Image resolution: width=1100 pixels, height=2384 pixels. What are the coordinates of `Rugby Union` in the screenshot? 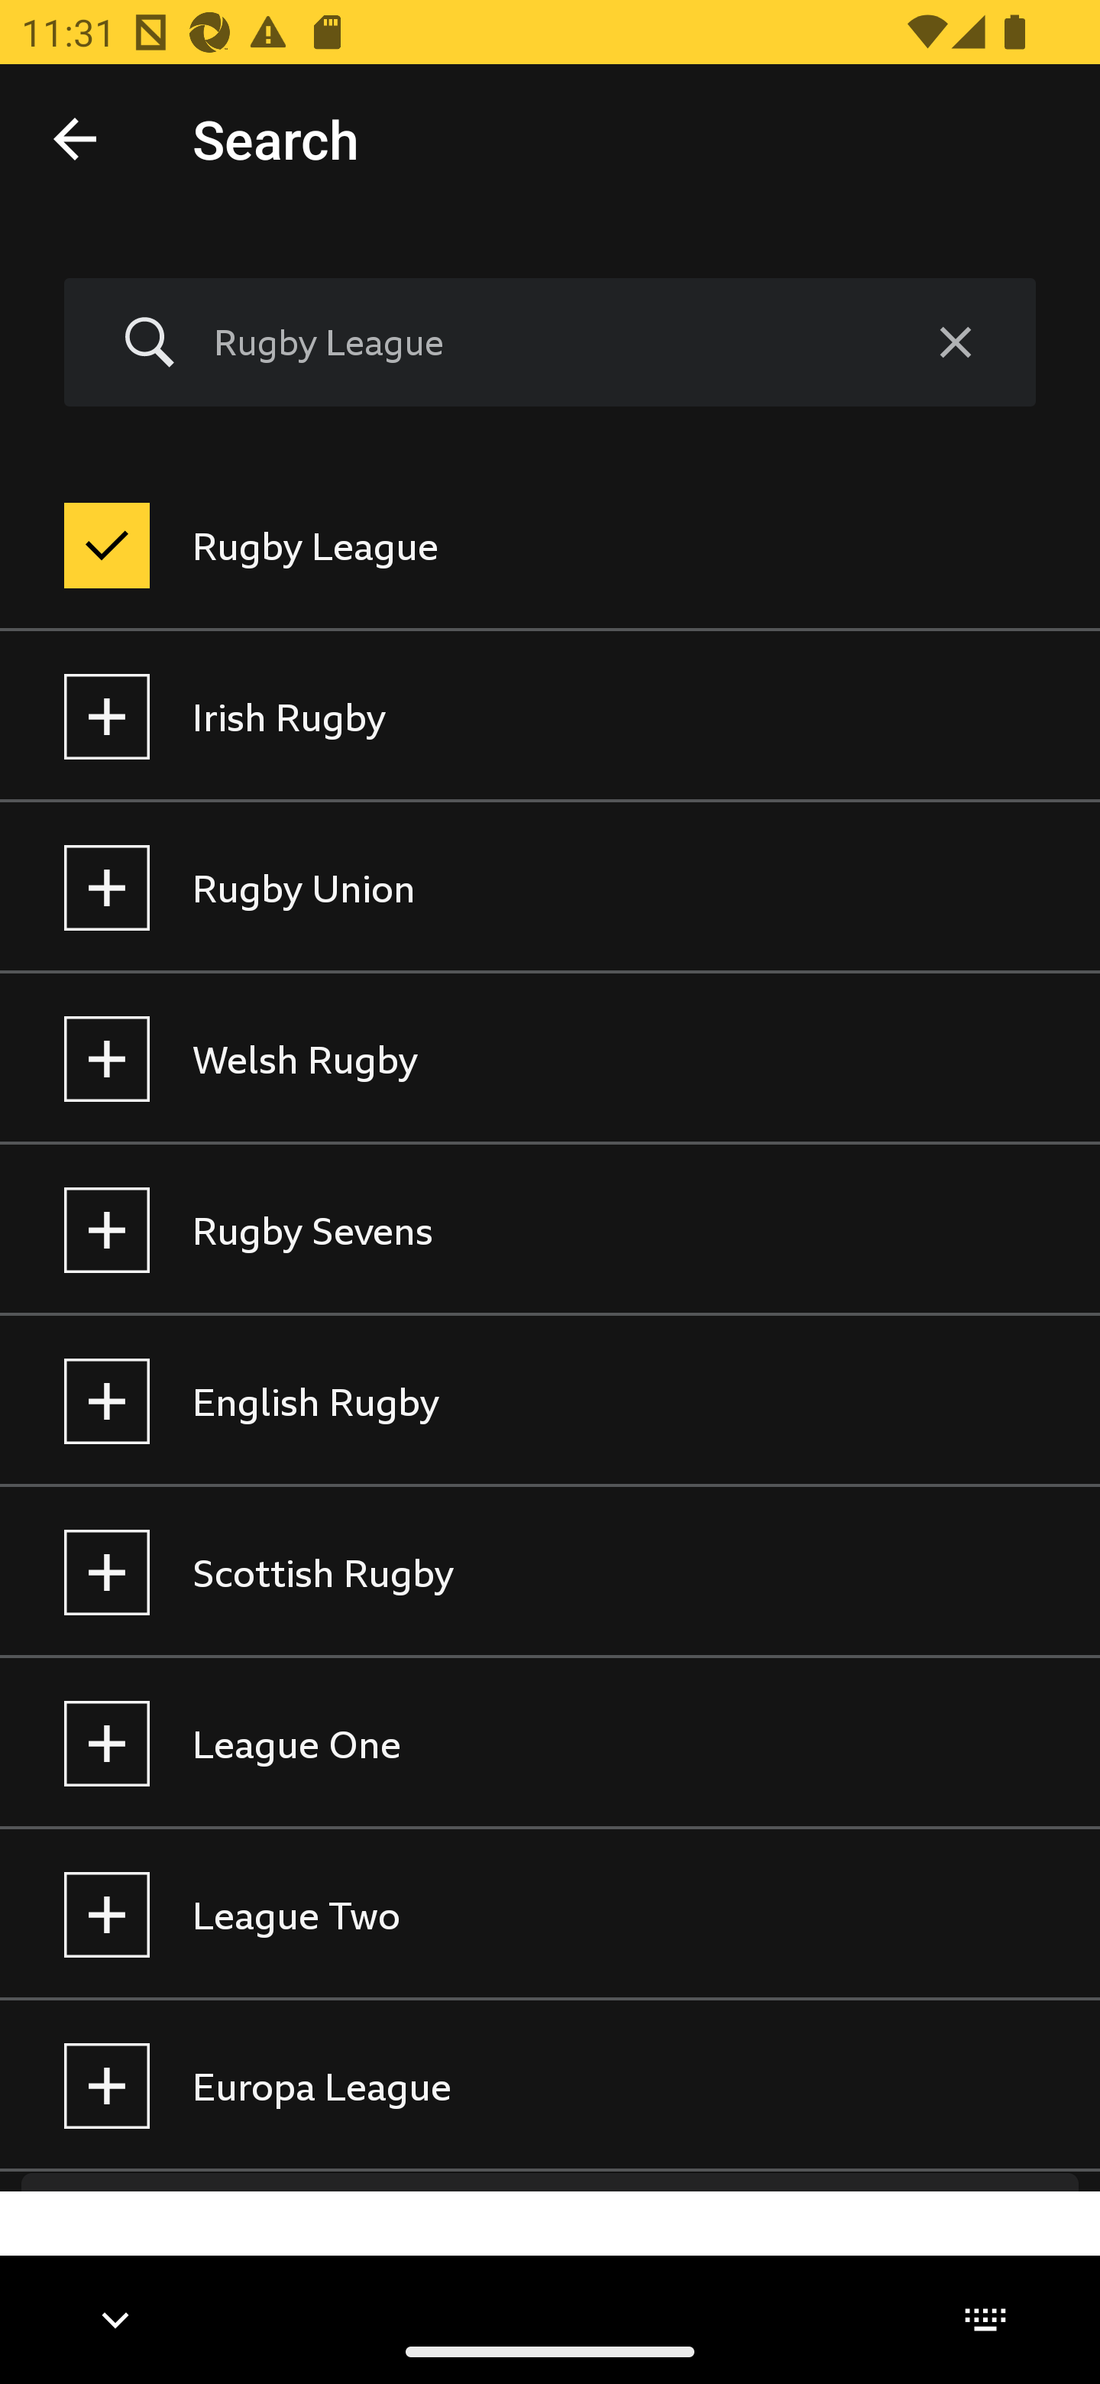 It's located at (550, 888).